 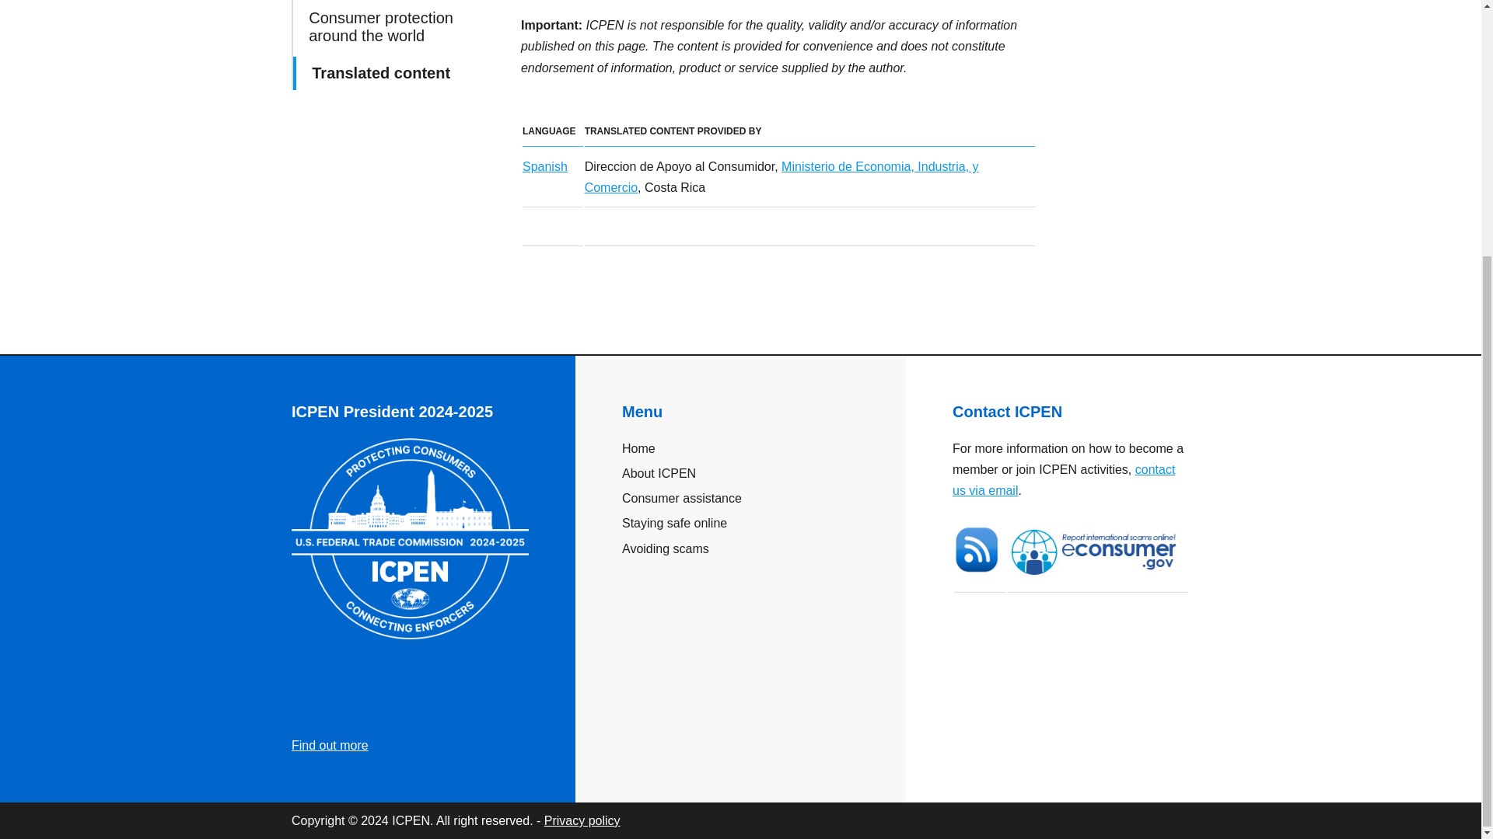 What do you see at coordinates (740, 474) in the screenshot?
I see `About ICPEN` at bounding box center [740, 474].